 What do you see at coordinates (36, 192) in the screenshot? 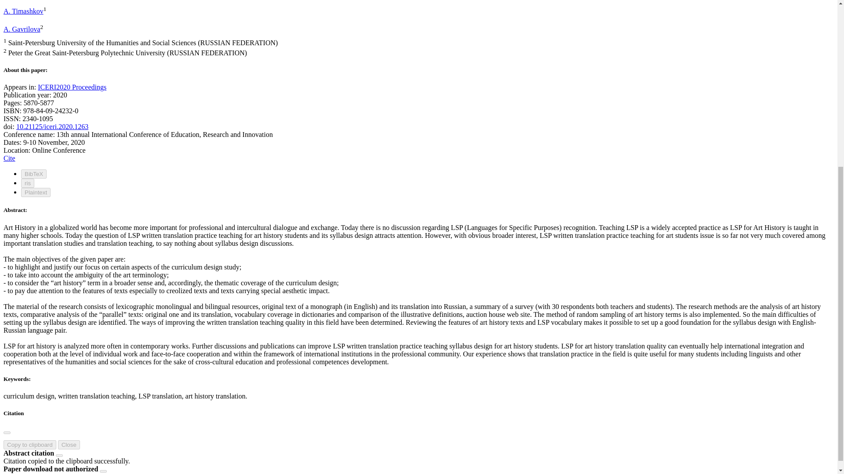
I see `Plaintext` at bounding box center [36, 192].